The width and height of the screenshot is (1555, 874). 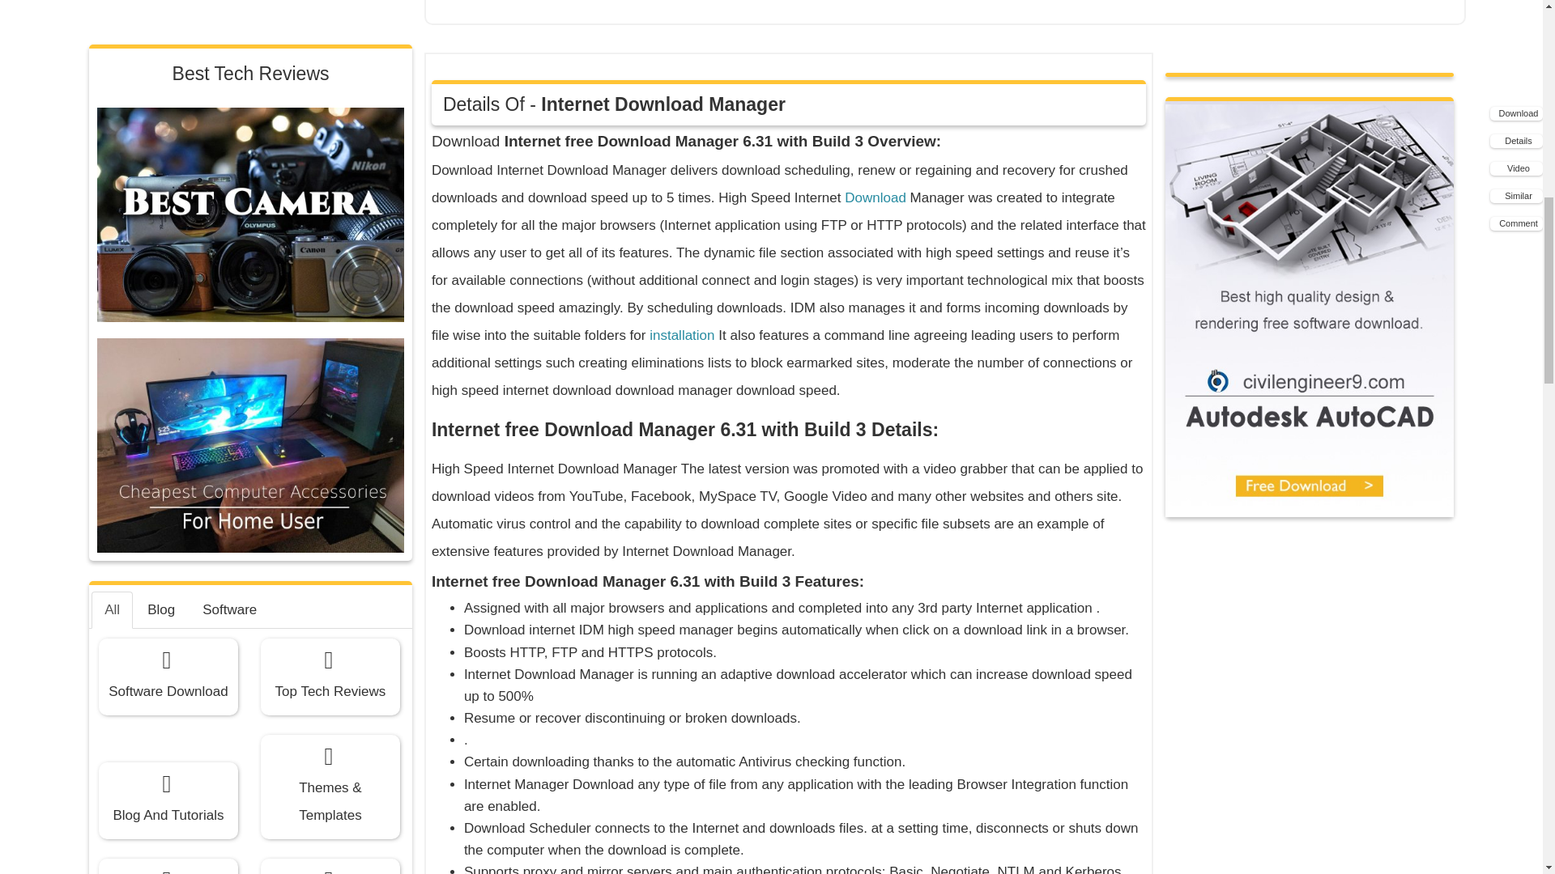 I want to click on Top Tech Reviews, so click(x=330, y=136).